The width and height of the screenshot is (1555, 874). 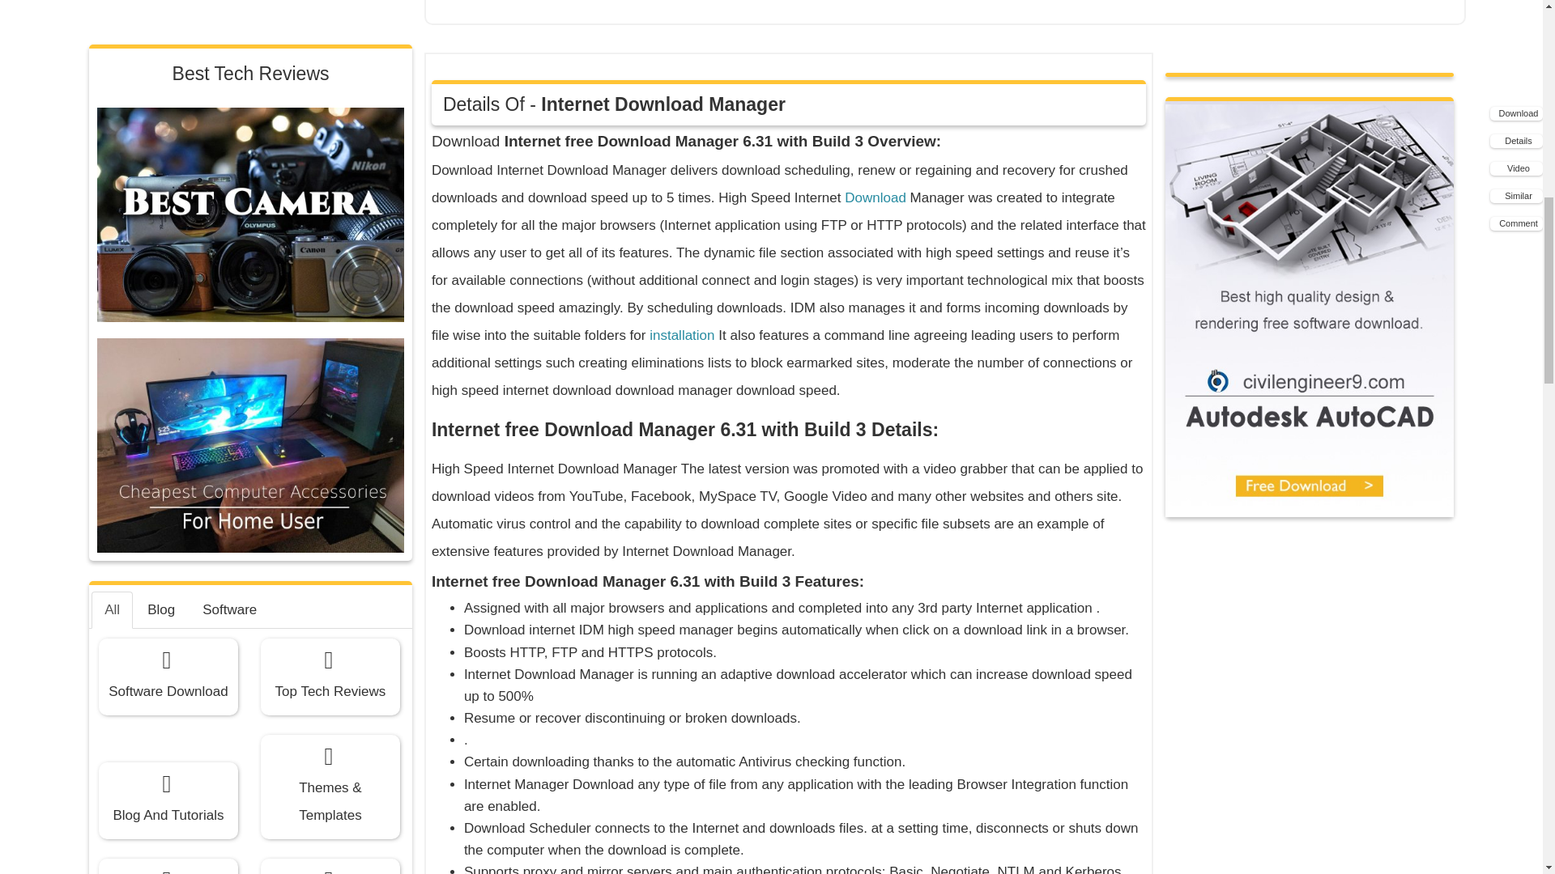 I want to click on Top Tech Reviews, so click(x=330, y=136).